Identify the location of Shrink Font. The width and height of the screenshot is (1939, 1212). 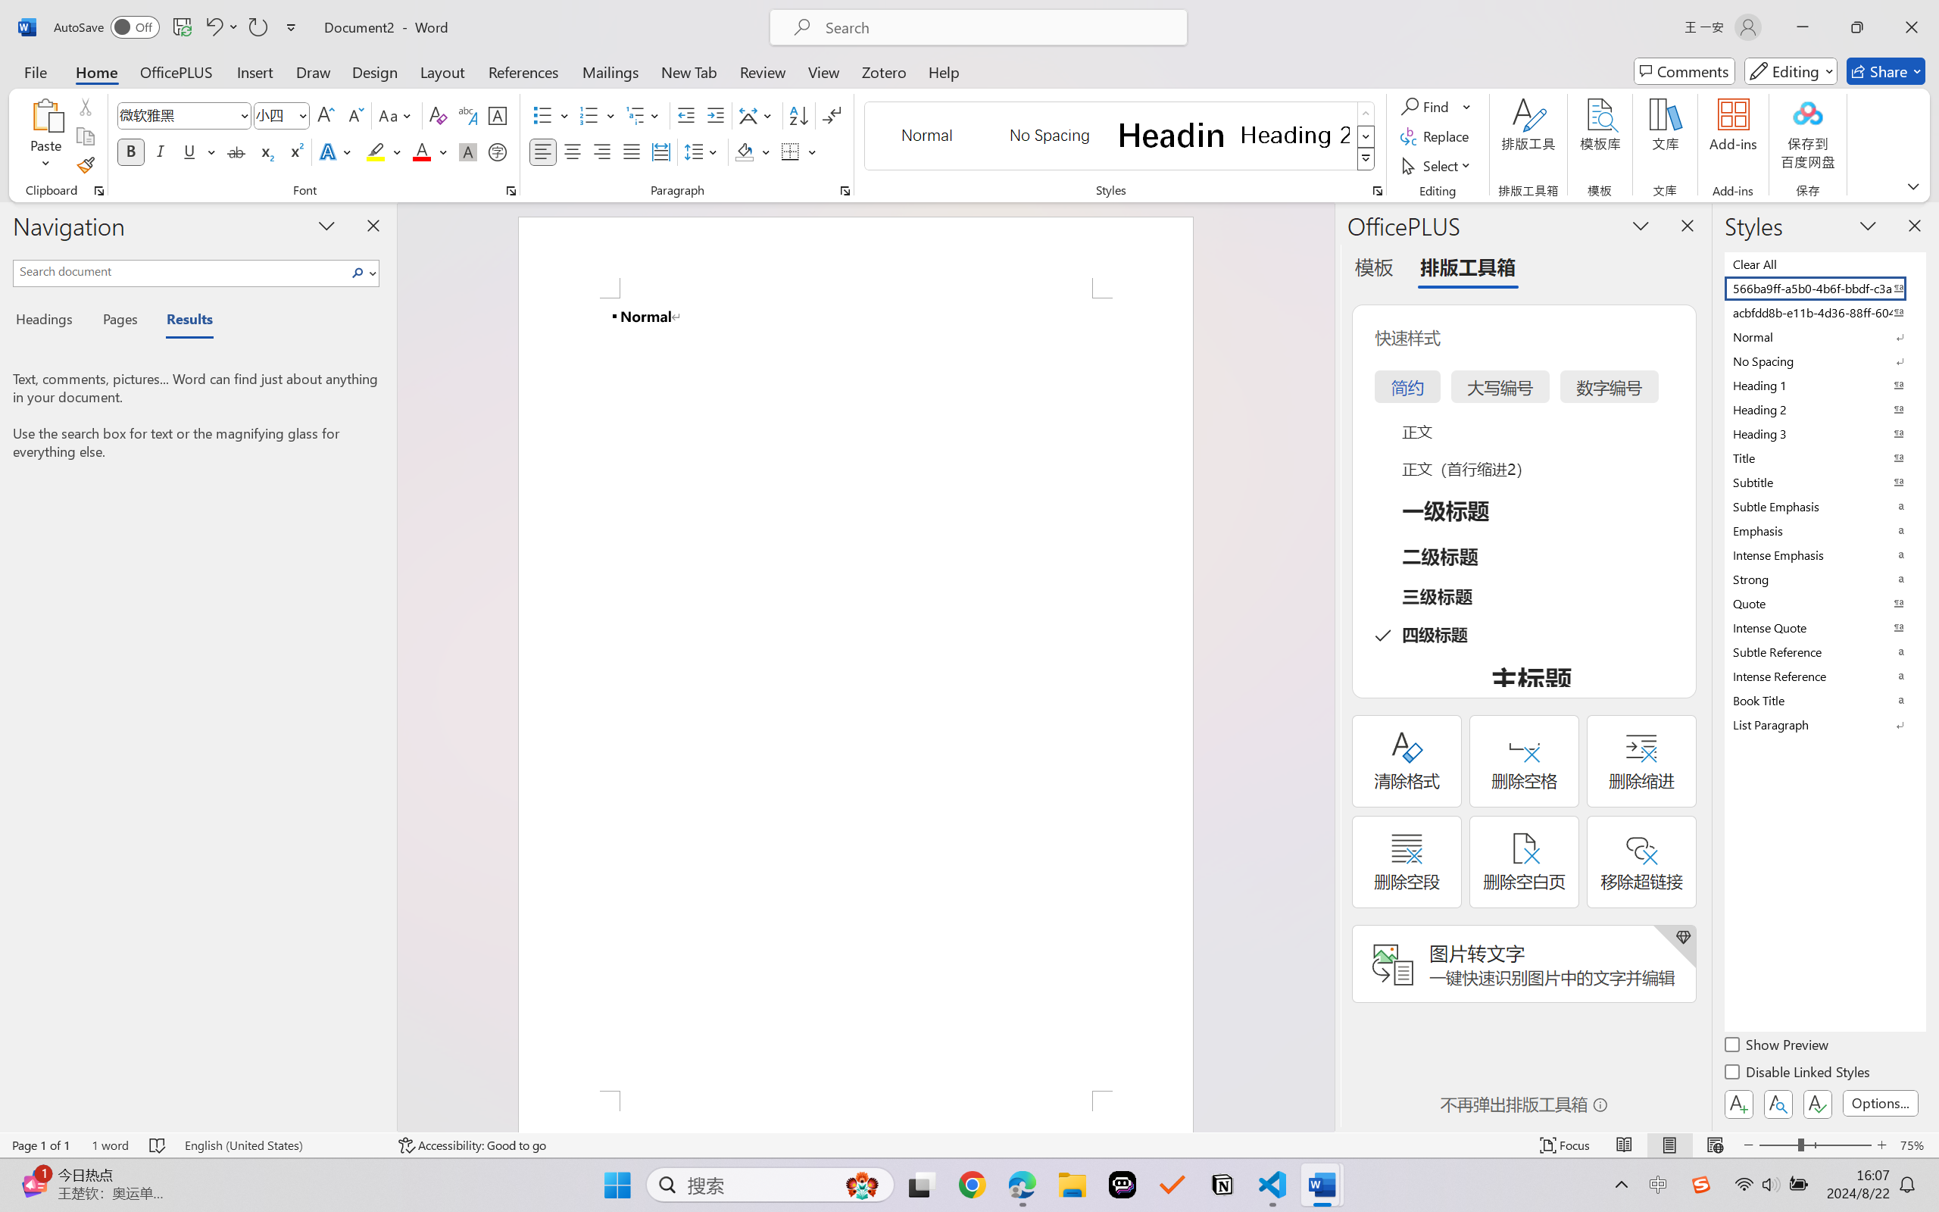
(354, 115).